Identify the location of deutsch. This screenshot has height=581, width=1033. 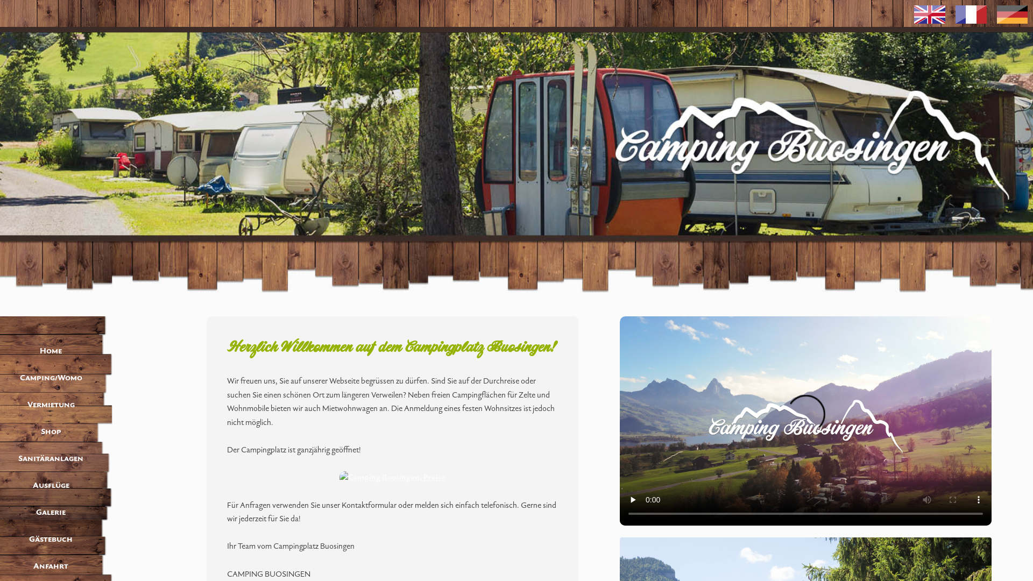
(1013, 15).